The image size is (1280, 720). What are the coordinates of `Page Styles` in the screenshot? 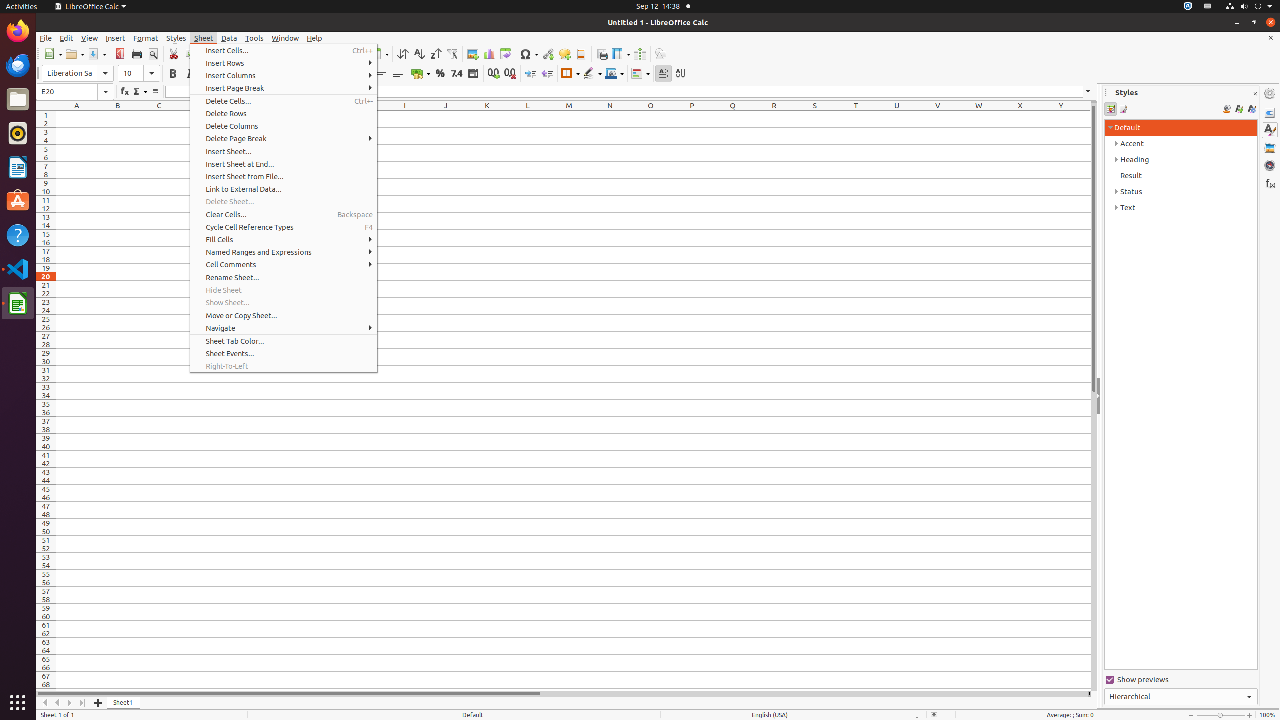 It's located at (1123, 109).